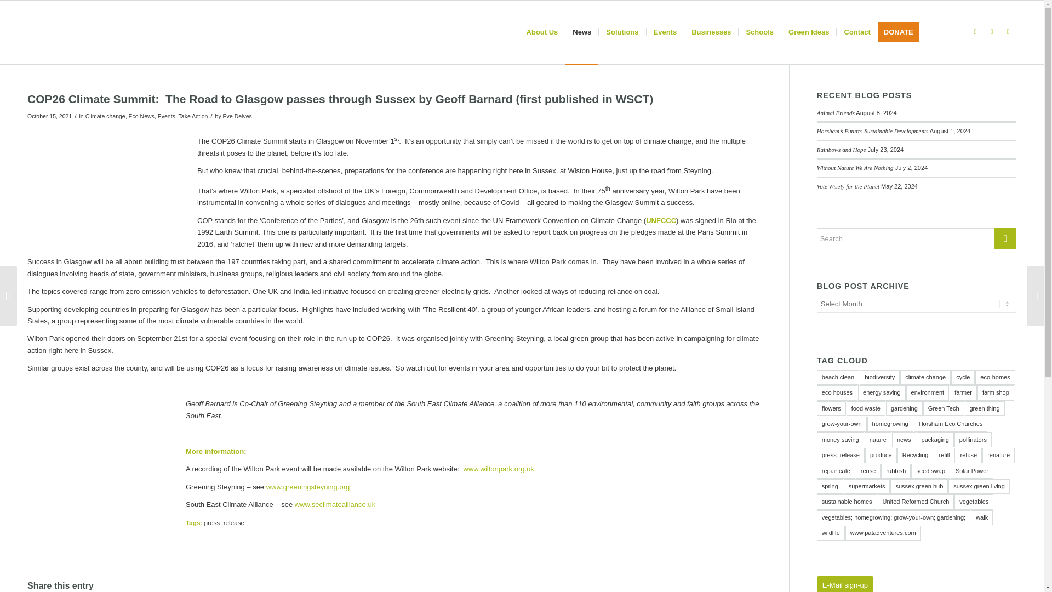 The width and height of the screenshot is (1052, 592). I want to click on Facebook, so click(975, 32).